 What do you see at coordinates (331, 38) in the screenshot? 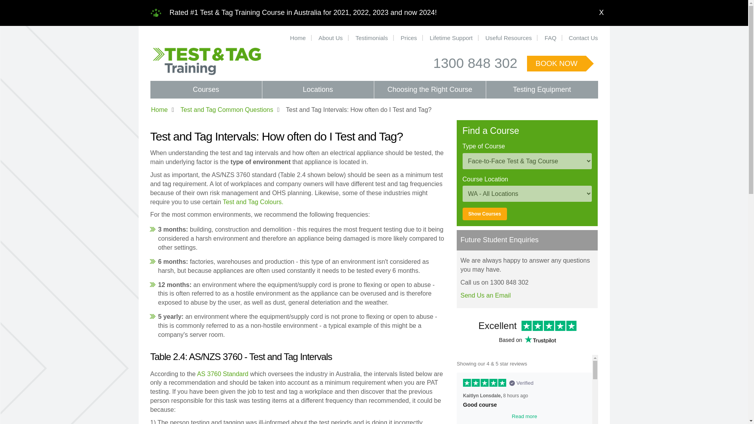
I see `About Us` at bounding box center [331, 38].